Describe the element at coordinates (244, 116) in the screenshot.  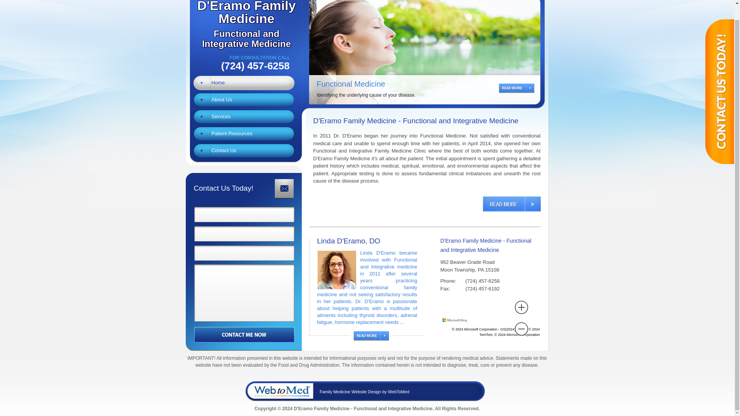
I see `Home` at that location.